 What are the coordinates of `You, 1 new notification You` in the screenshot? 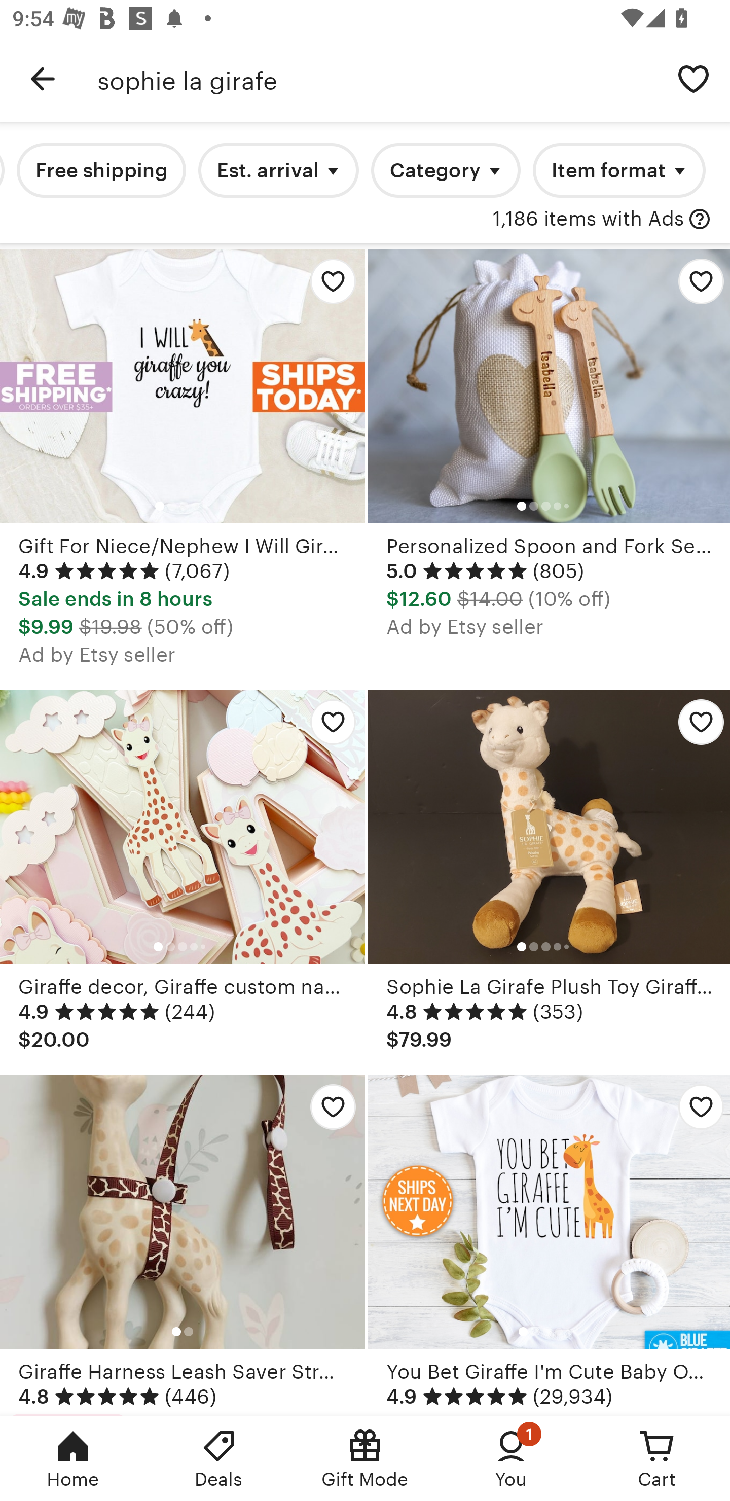 It's located at (511, 1458).